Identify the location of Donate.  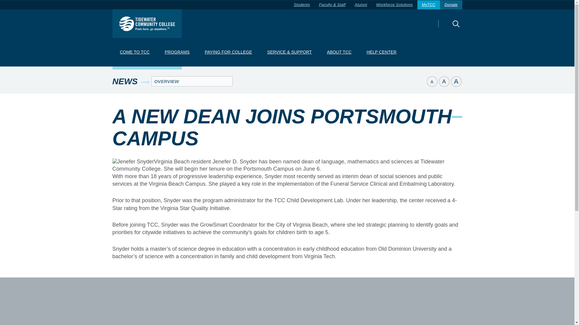
(451, 5).